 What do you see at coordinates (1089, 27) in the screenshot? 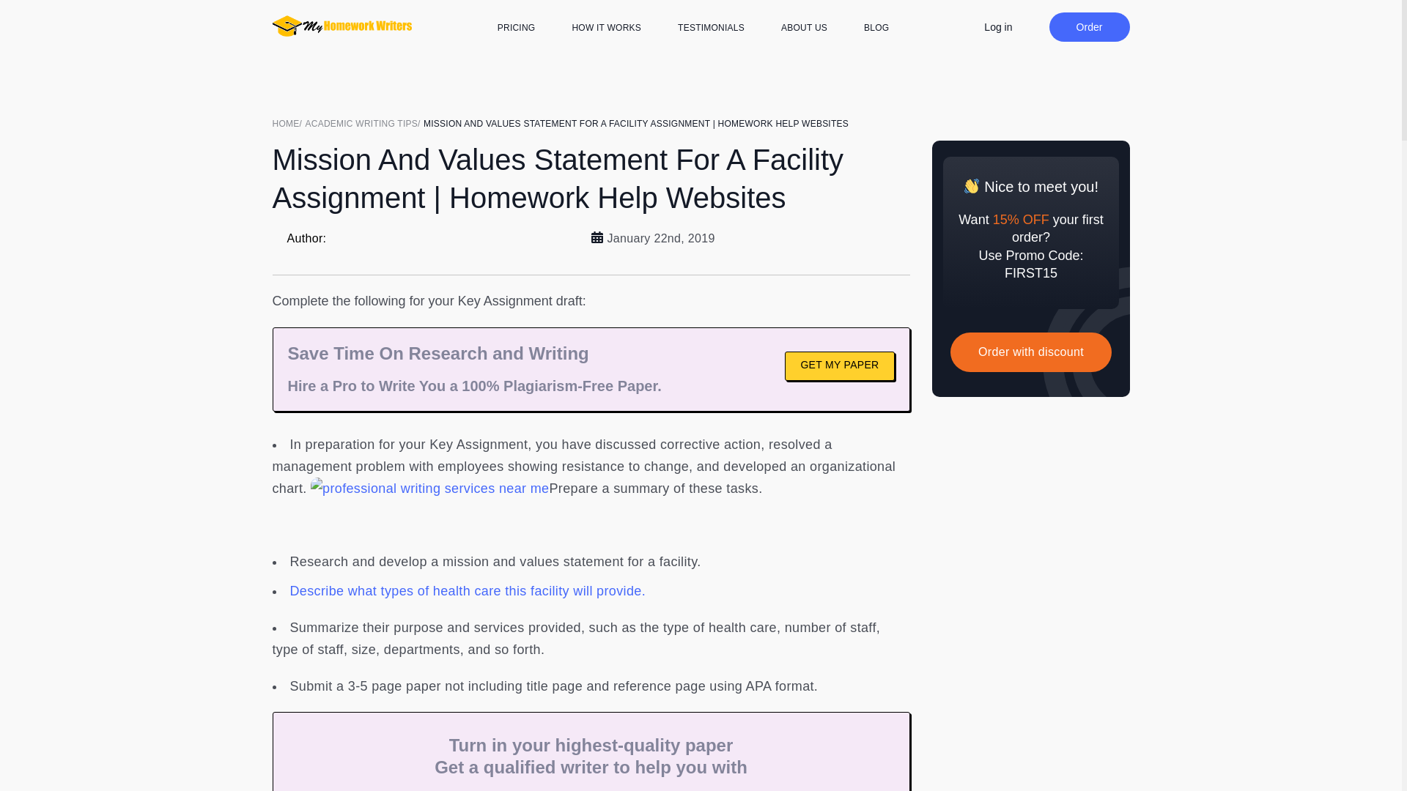
I see `Order` at bounding box center [1089, 27].